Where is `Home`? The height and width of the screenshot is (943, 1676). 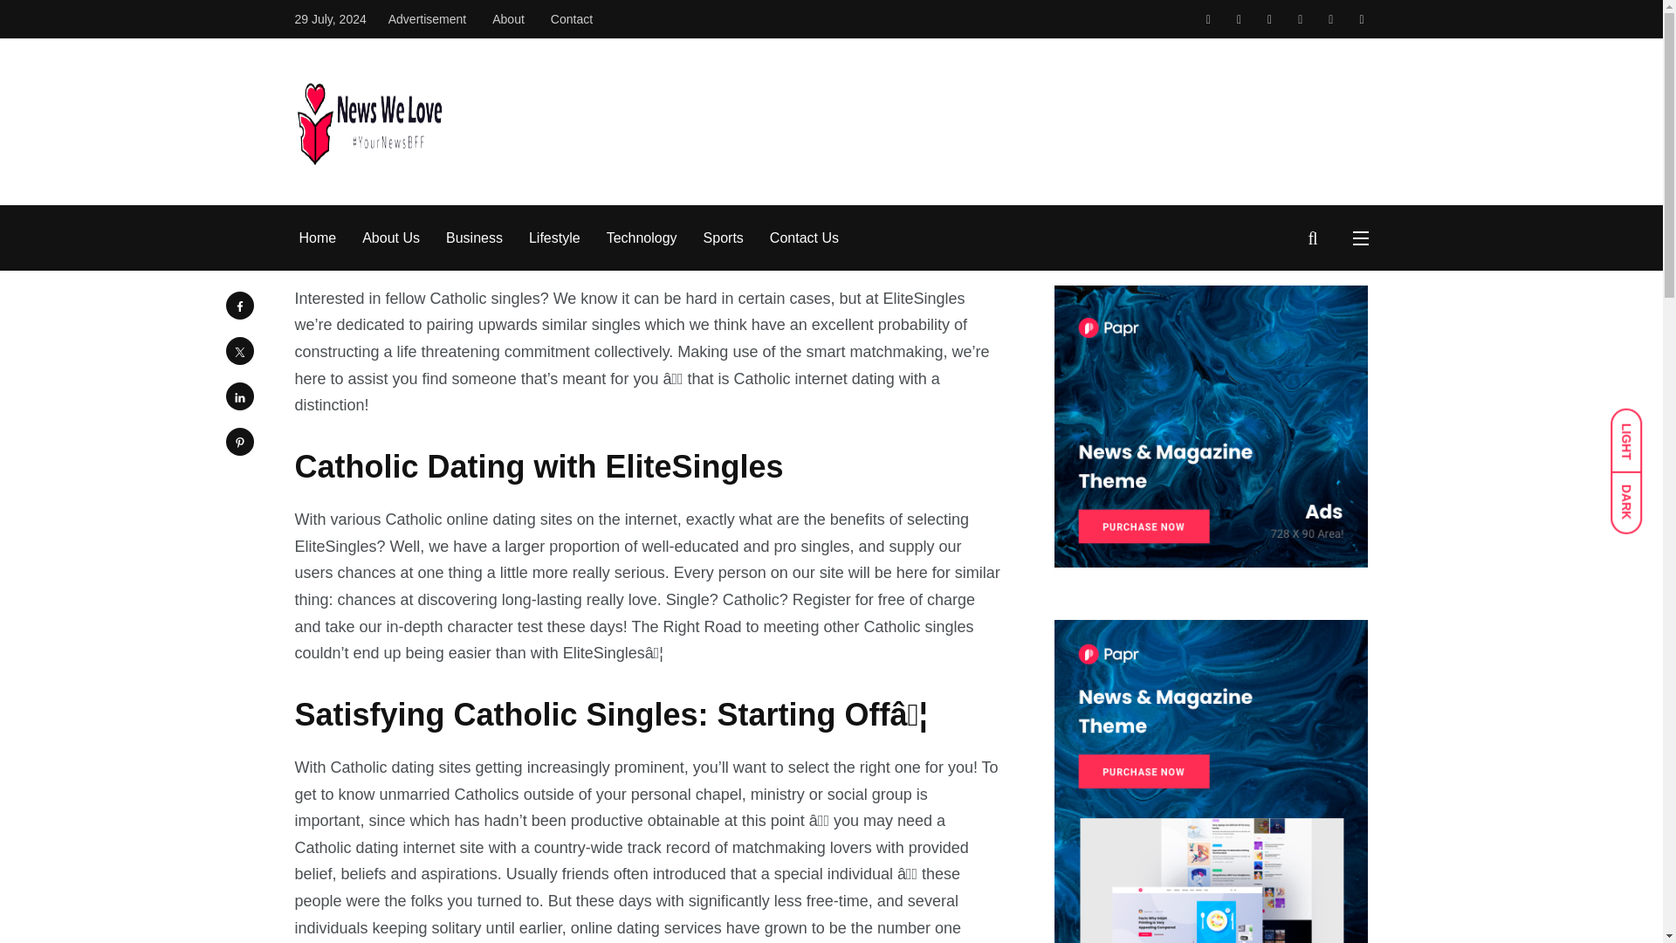
Home is located at coordinates (317, 238).